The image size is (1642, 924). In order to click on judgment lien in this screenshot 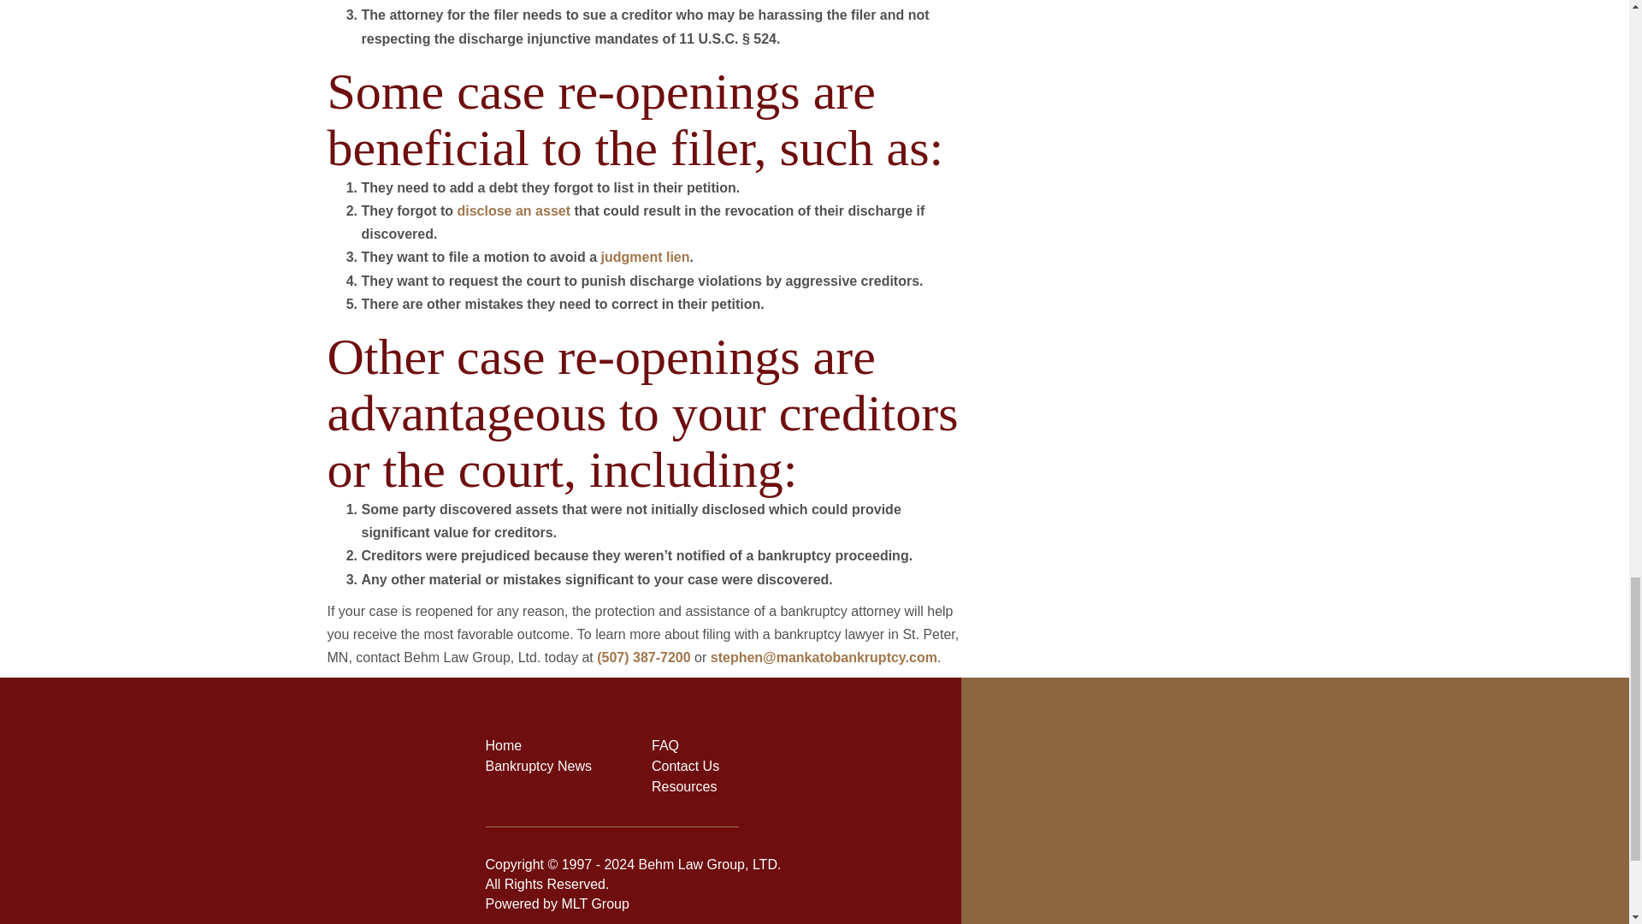, I will do `click(645, 257)`.